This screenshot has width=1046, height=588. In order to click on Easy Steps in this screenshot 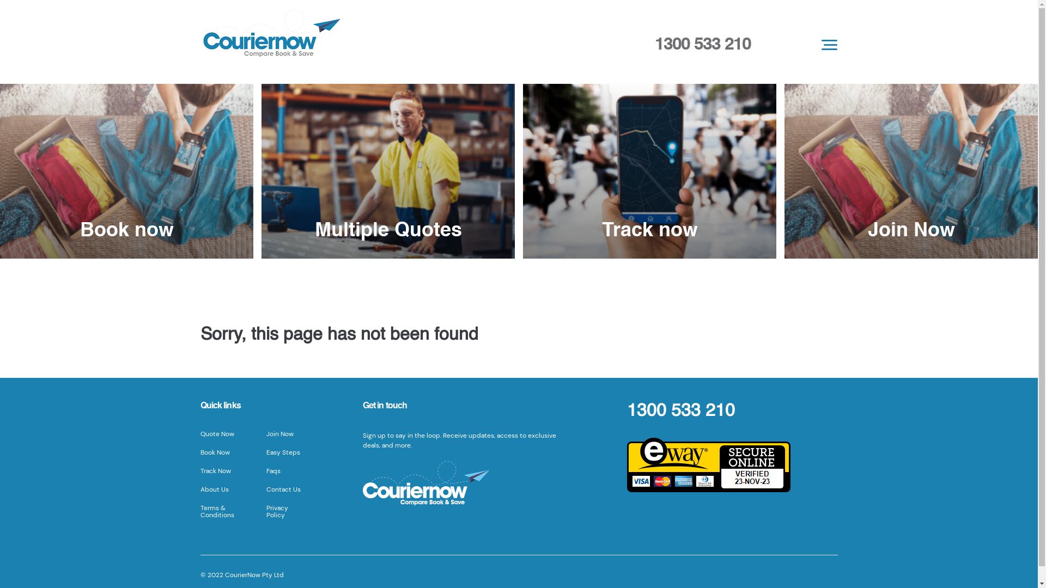, I will do `click(283, 452)`.